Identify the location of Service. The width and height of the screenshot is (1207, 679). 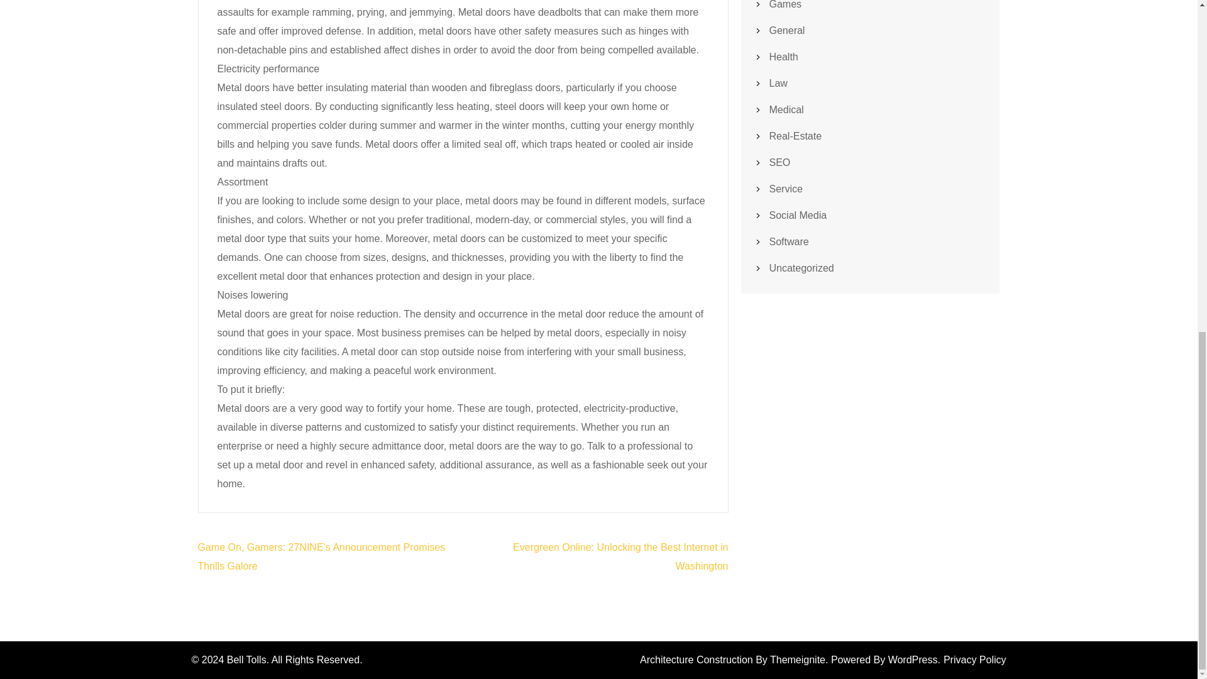
(786, 189).